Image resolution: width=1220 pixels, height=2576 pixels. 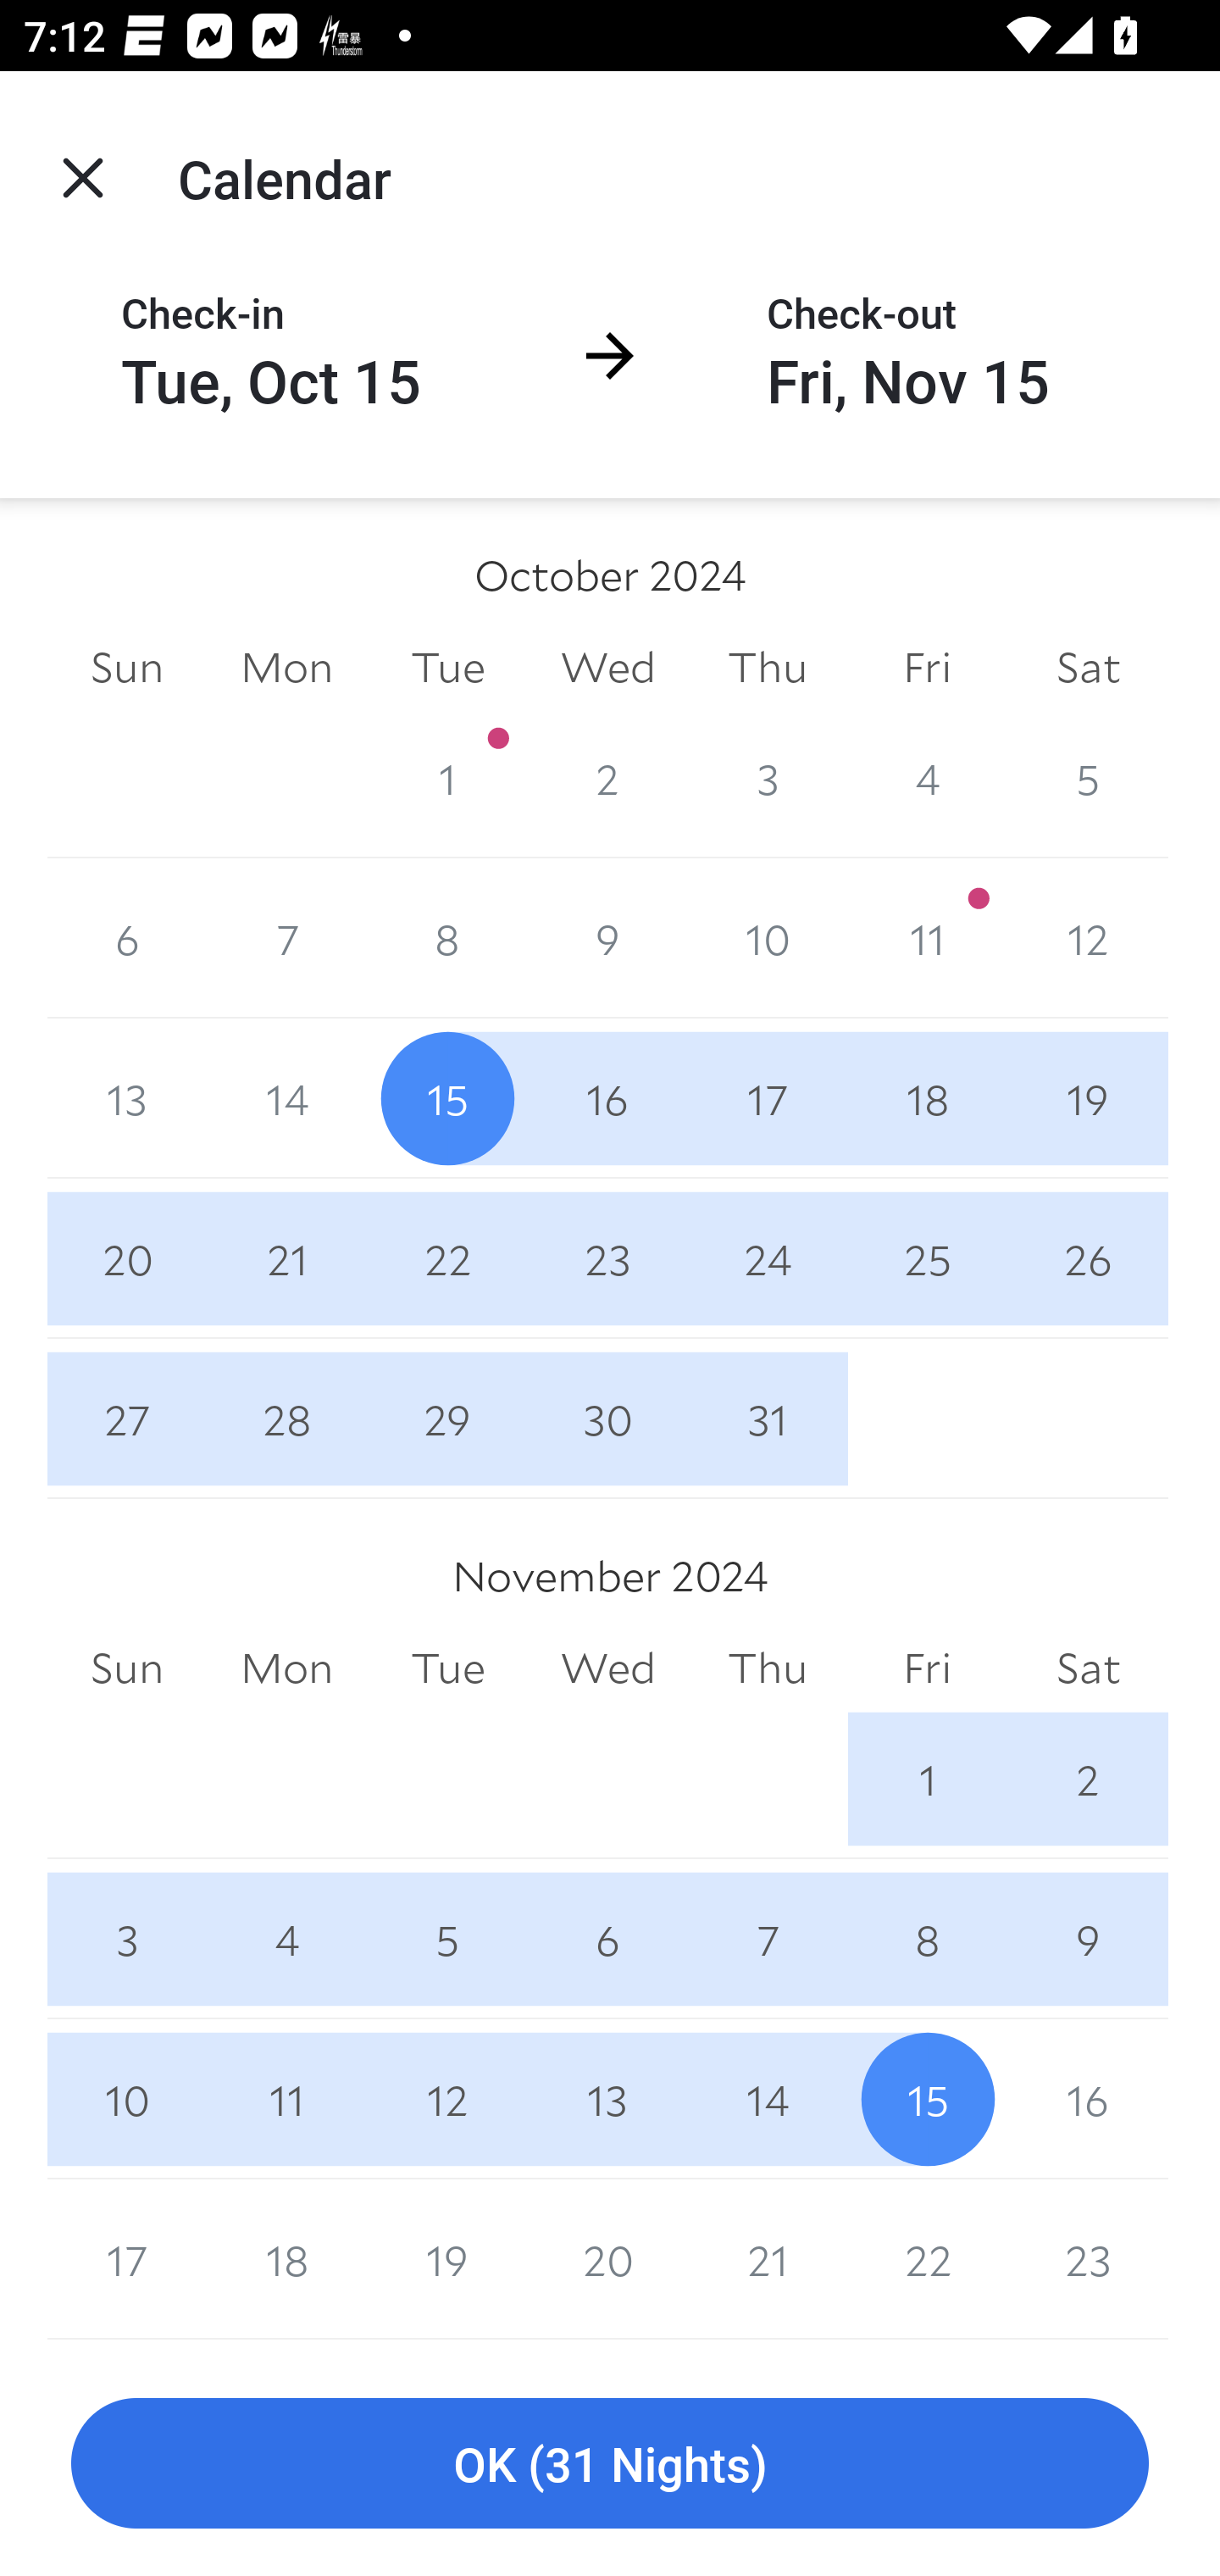 What do you see at coordinates (286, 1259) in the screenshot?
I see `21 21 October 2024` at bounding box center [286, 1259].